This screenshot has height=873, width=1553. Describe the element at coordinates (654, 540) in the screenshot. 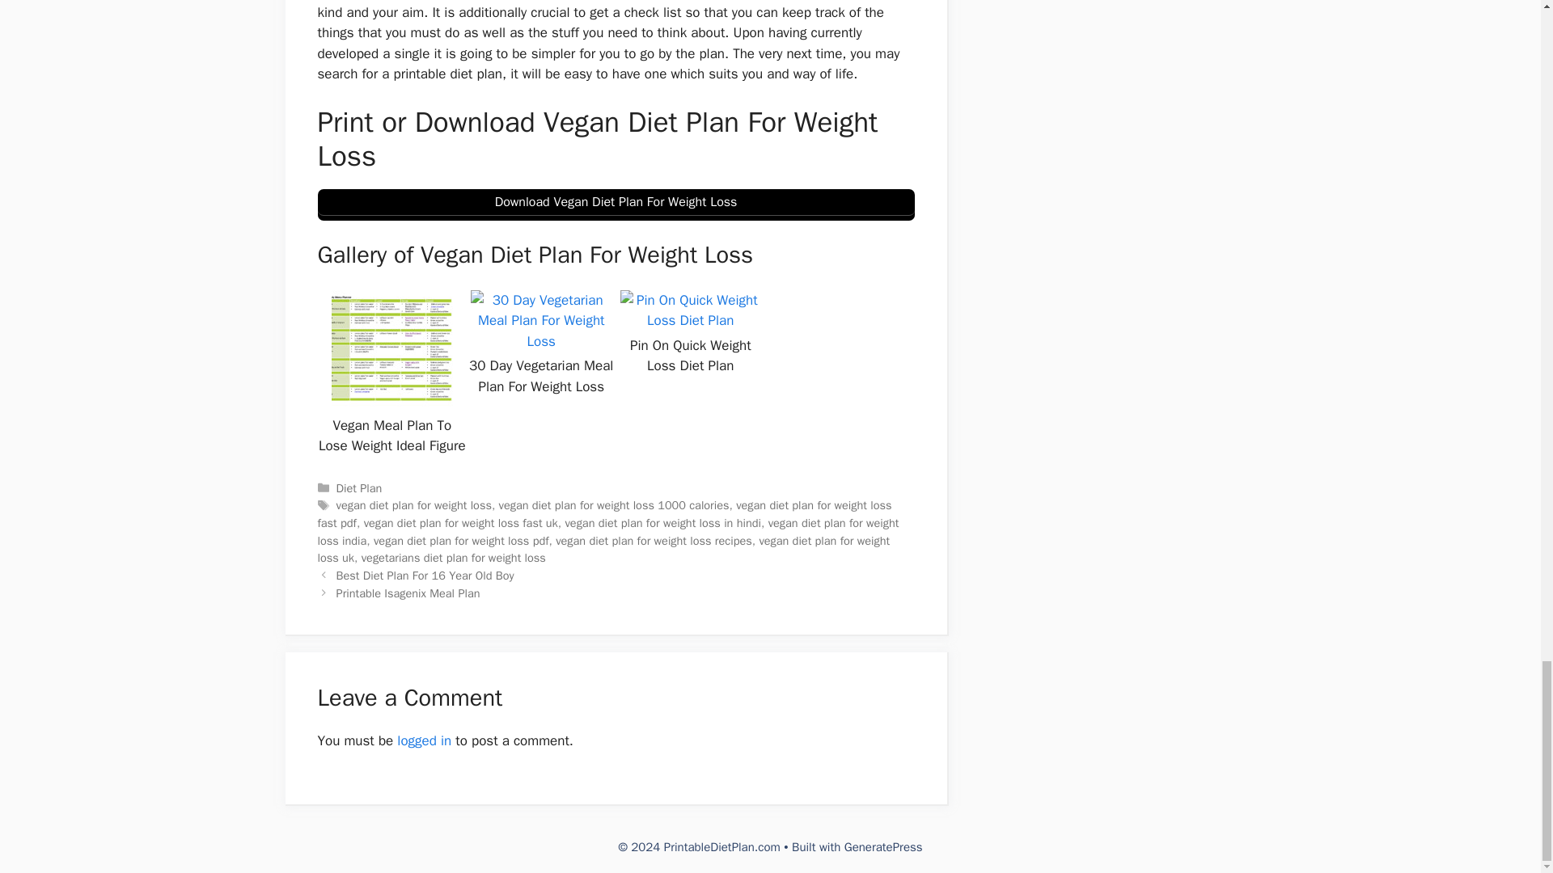

I see `vegan diet plan for weight loss recipes` at that location.